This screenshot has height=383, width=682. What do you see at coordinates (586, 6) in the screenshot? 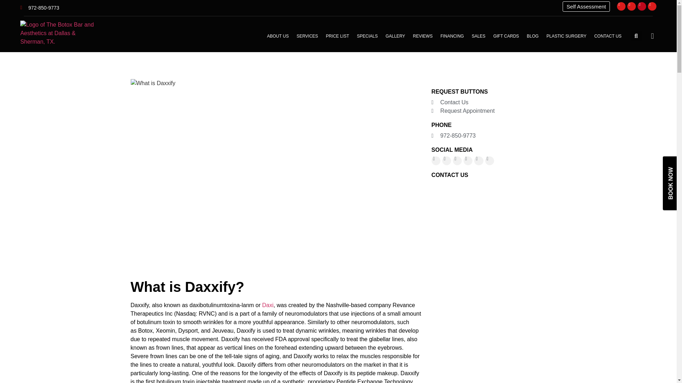
I see `Self Assessment` at bounding box center [586, 6].